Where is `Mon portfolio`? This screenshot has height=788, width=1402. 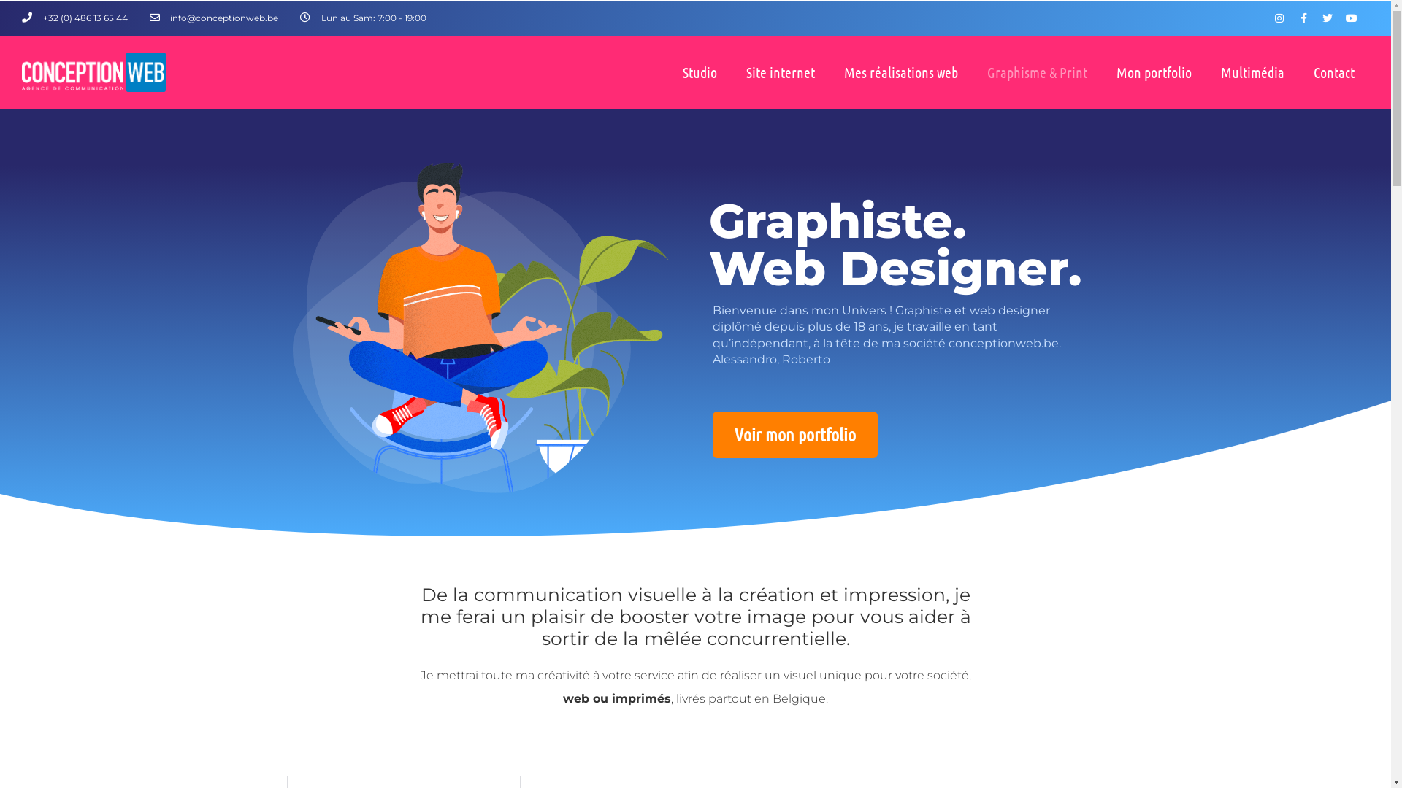 Mon portfolio is located at coordinates (1154, 72).